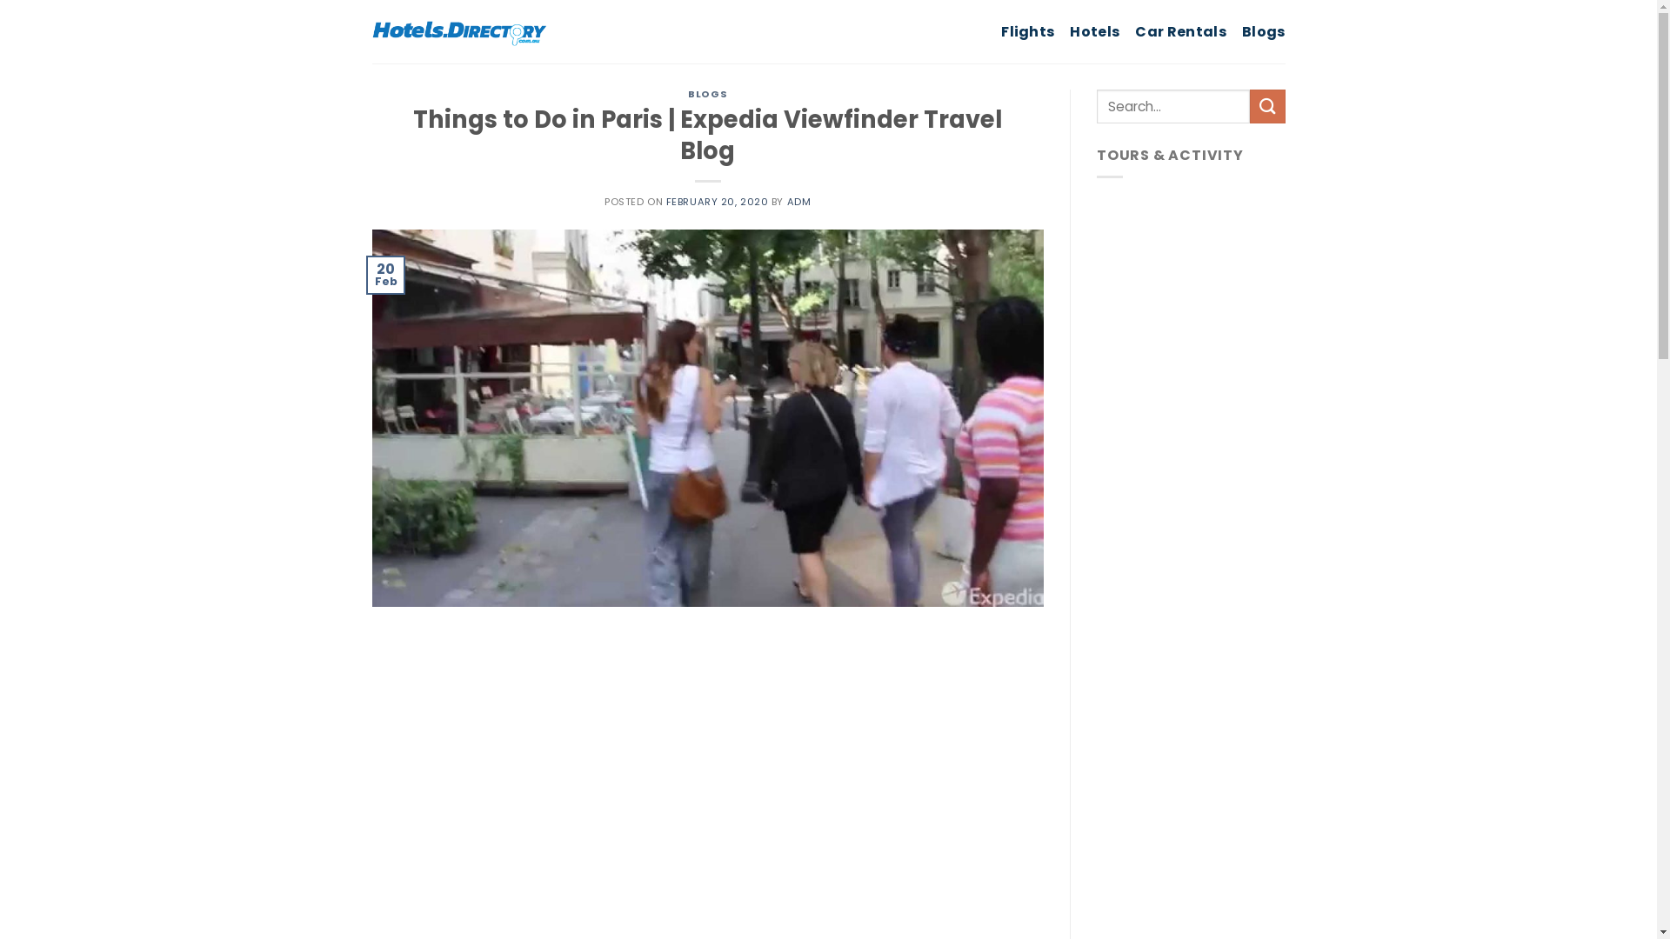 This screenshot has height=939, width=1670. Describe the element at coordinates (708, 94) in the screenshot. I see `BLOGS` at that location.